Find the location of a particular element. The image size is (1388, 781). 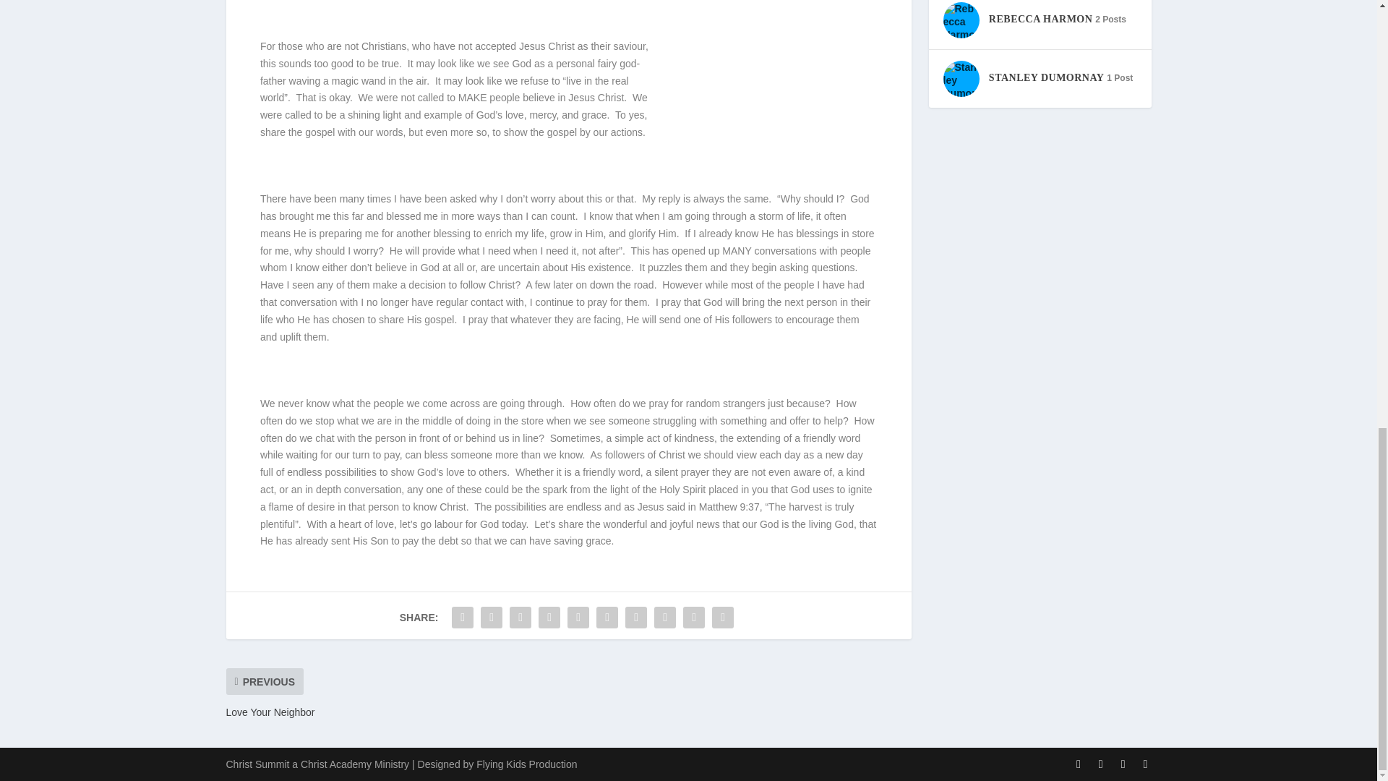

Share "Share The Light of Peace" via Pinterest is located at coordinates (578, 617).